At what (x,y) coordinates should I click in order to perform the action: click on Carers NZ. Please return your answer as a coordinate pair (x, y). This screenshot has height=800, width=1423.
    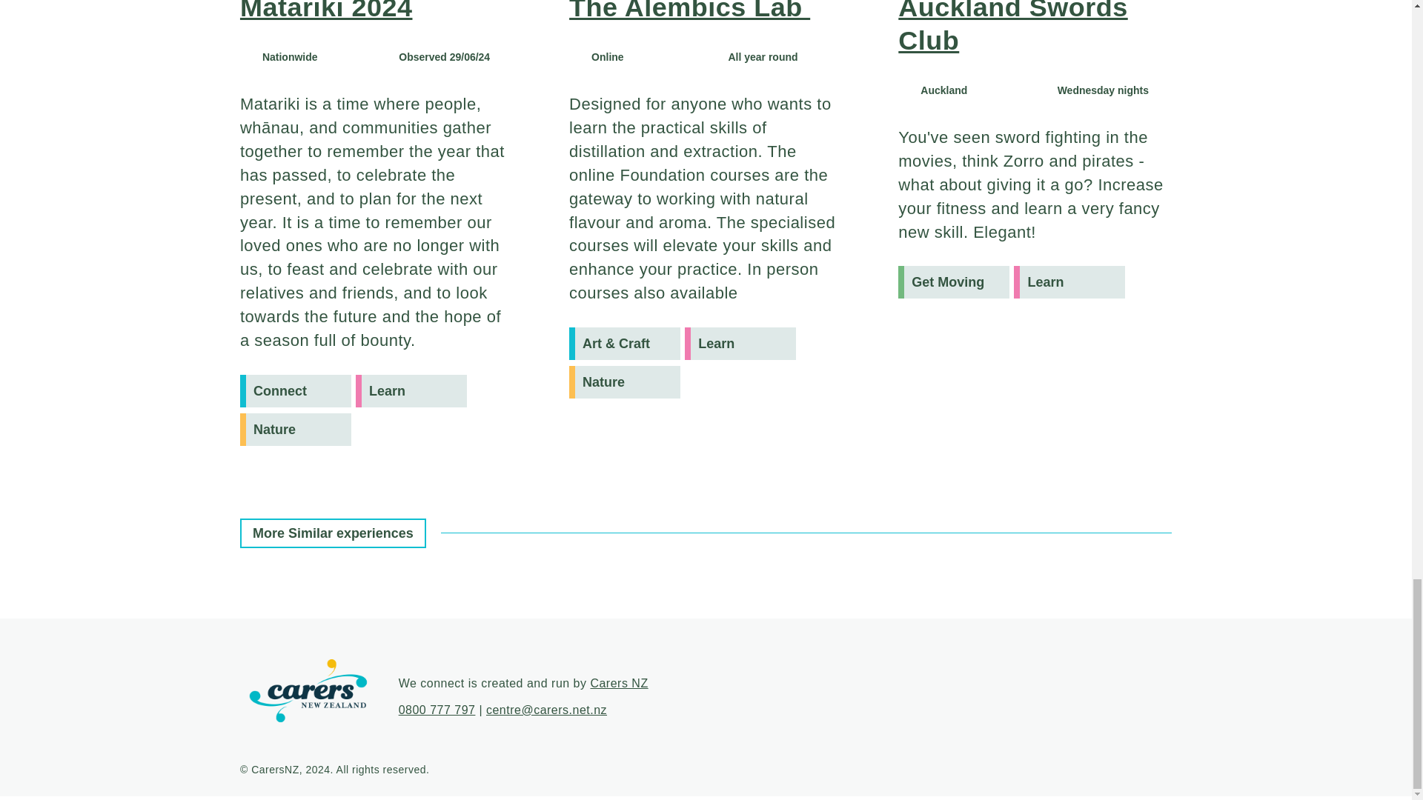
    Looking at the image, I should click on (618, 683).